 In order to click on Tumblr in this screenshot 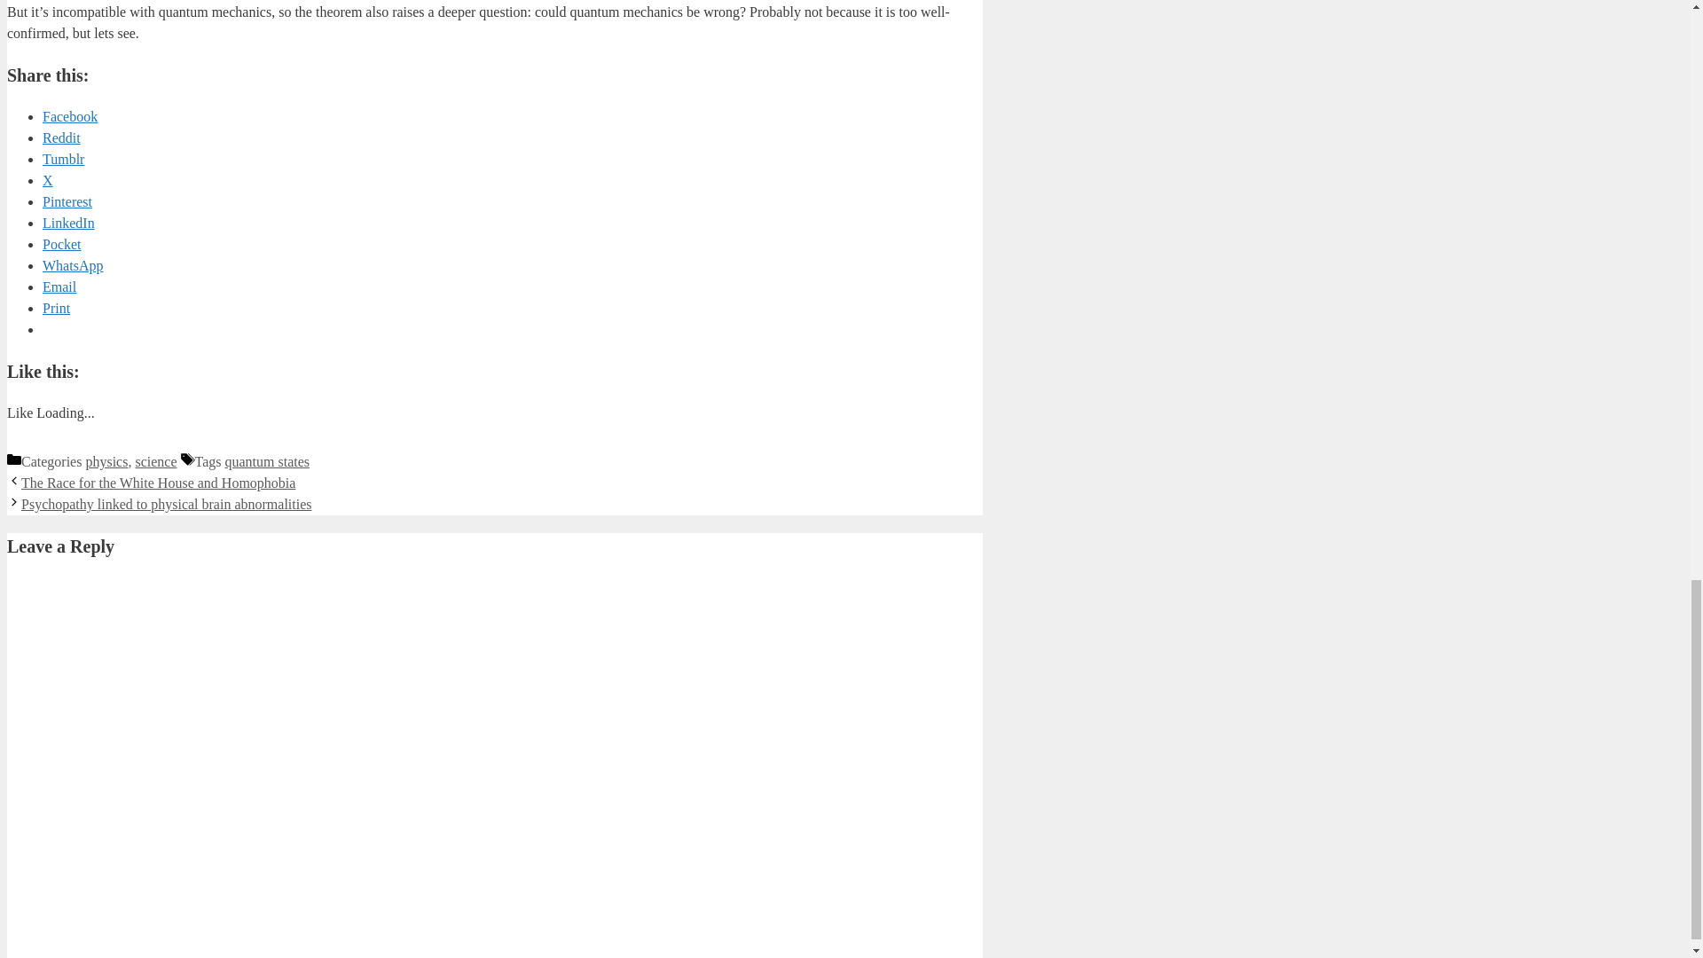, I will do `click(63, 158)`.